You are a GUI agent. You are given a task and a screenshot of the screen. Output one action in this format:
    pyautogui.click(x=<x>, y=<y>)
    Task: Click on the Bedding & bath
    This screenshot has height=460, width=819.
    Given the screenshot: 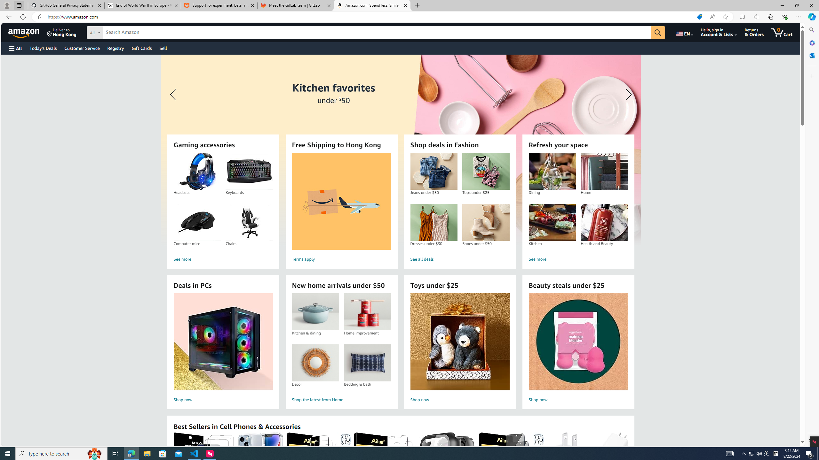 What is the action you would take?
    pyautogui.click(x=368, y=363)
    